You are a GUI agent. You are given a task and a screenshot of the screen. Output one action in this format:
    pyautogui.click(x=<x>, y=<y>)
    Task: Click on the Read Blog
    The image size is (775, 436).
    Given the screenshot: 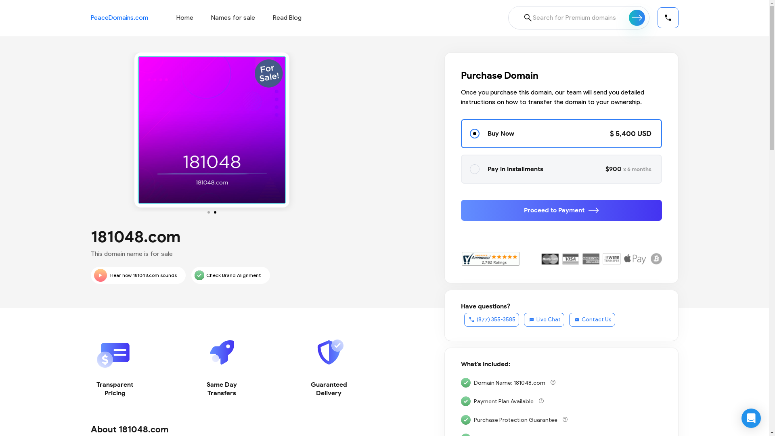 What is the action you would take?
    pyautogui.click(x=287, y=18)
    